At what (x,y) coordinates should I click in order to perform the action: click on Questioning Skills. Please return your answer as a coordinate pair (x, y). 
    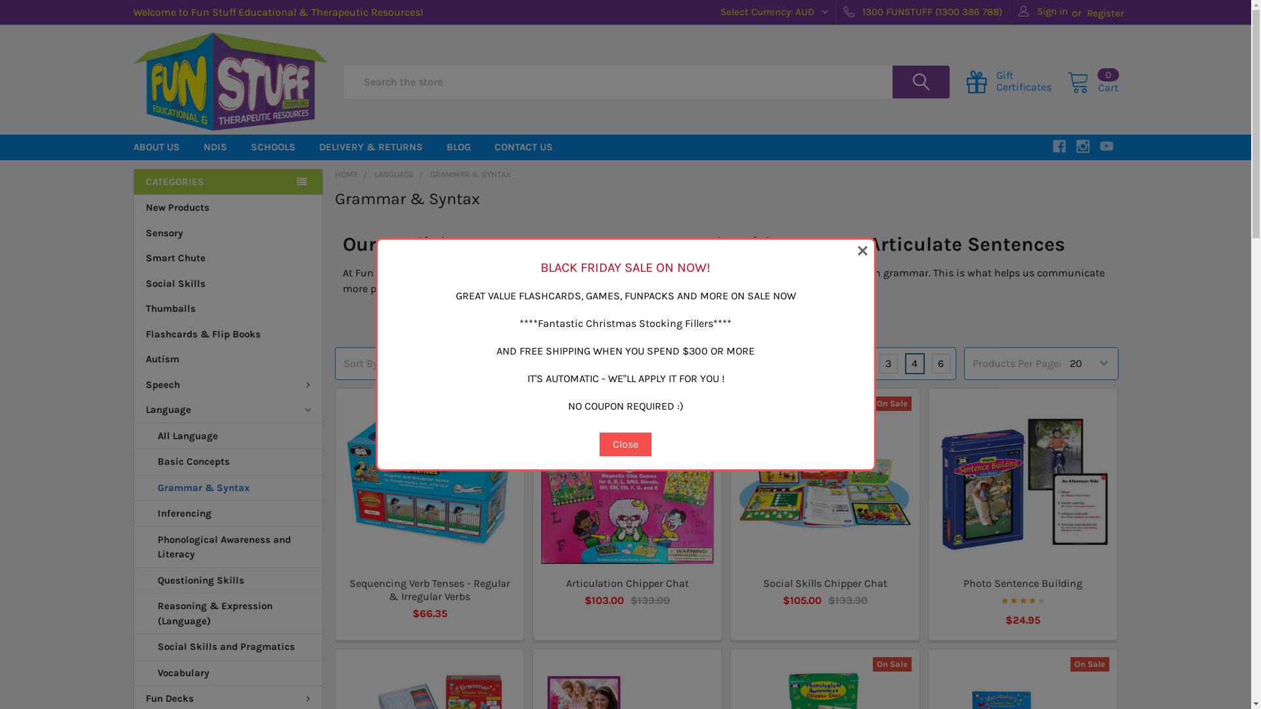
    Looking at the image, I should click on (229, 580).